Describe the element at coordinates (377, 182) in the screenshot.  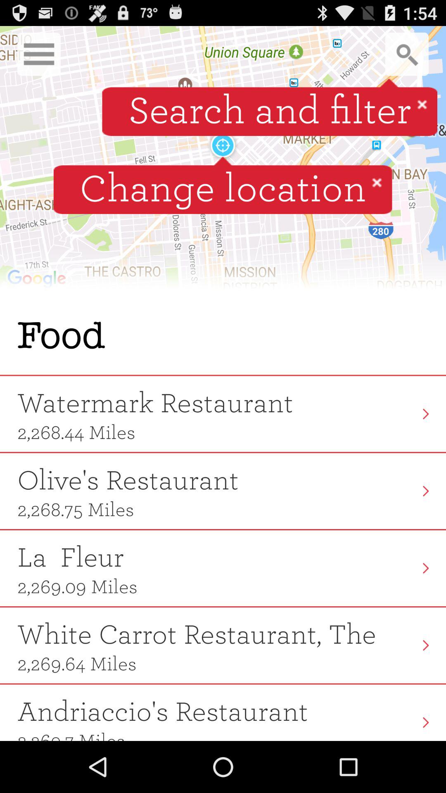
I see `launch the item below search and filter icon` at that location.